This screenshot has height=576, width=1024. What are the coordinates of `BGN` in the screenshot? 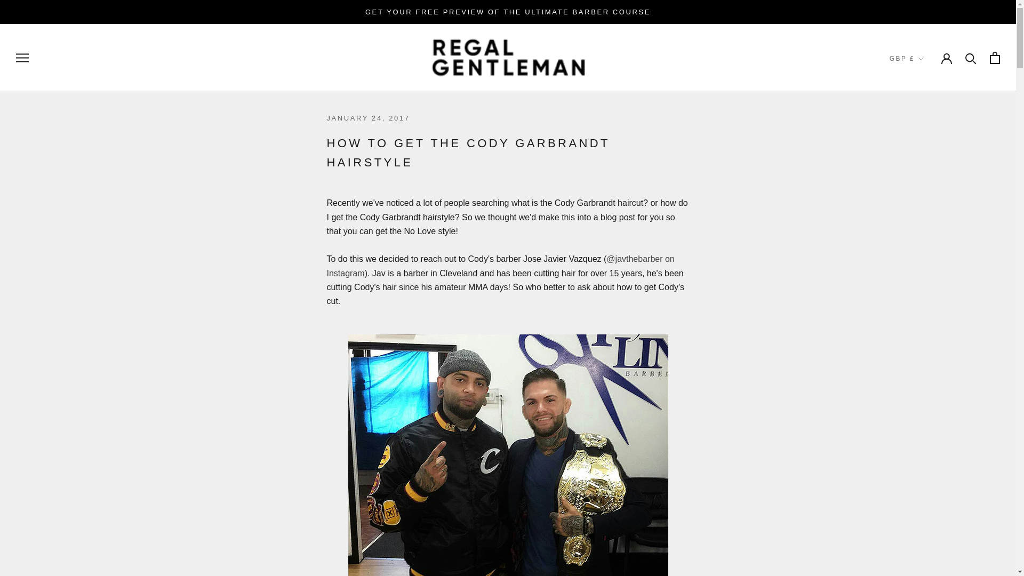 It's located at (926, 258).